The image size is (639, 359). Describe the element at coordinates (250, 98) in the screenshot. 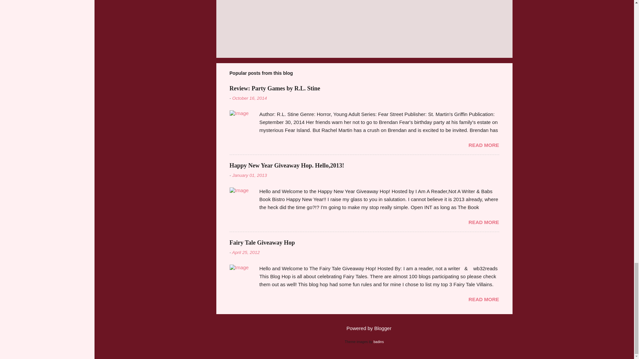

I see `October 16, 2014` at that location.